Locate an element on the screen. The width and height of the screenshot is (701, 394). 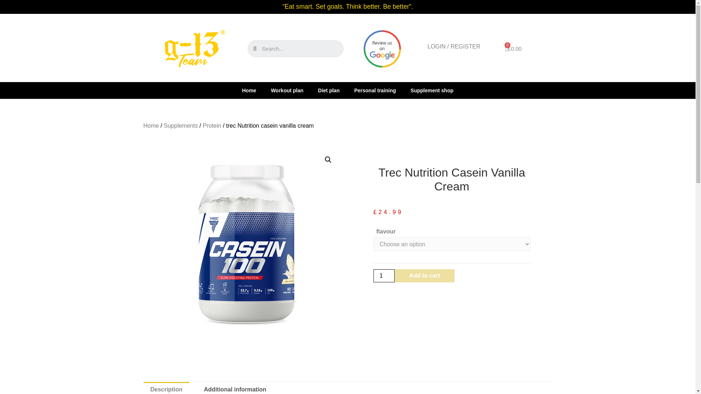
Supplement shop is located at coordinates (432, 90).